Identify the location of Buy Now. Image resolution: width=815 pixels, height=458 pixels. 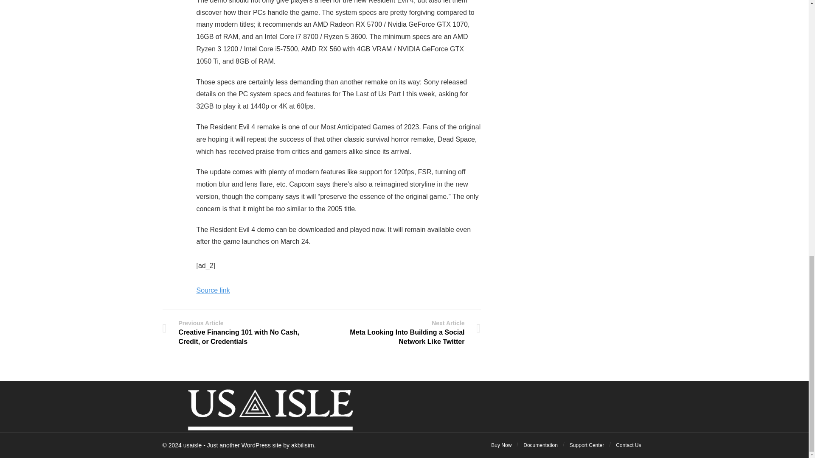
(501, 445).